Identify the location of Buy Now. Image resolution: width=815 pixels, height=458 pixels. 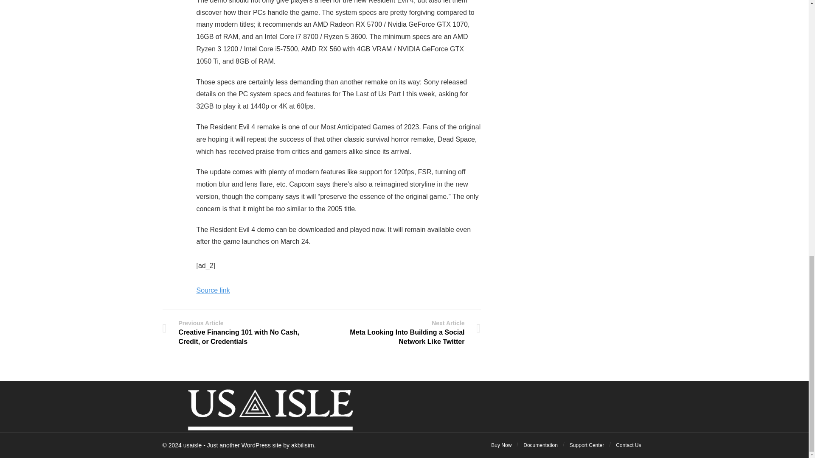
(501, 445).